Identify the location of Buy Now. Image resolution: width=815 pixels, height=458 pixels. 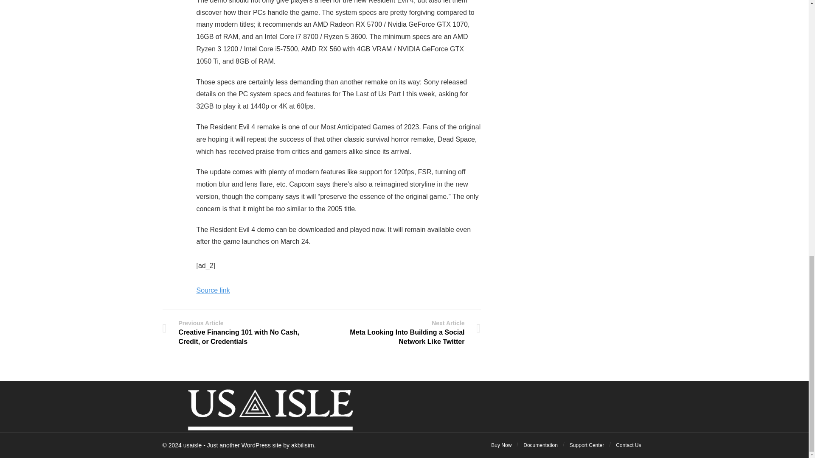
(501, 445).